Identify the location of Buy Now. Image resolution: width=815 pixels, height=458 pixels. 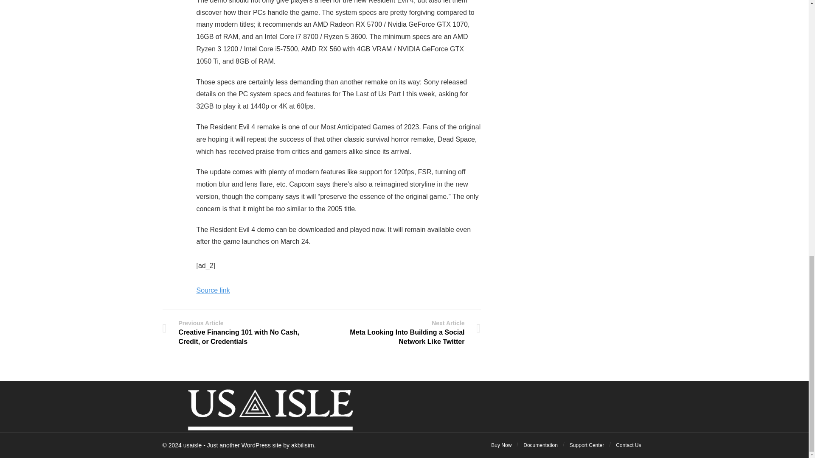
(501, 445).